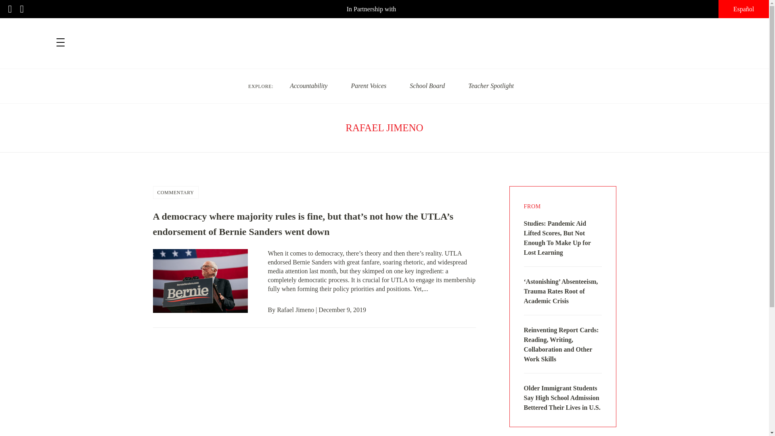 This screenshot has width=775, height=436. What do you see at coordinates (384, 38) in the screenshot?
I see `LA School Report` at bounding box center [384, 38].